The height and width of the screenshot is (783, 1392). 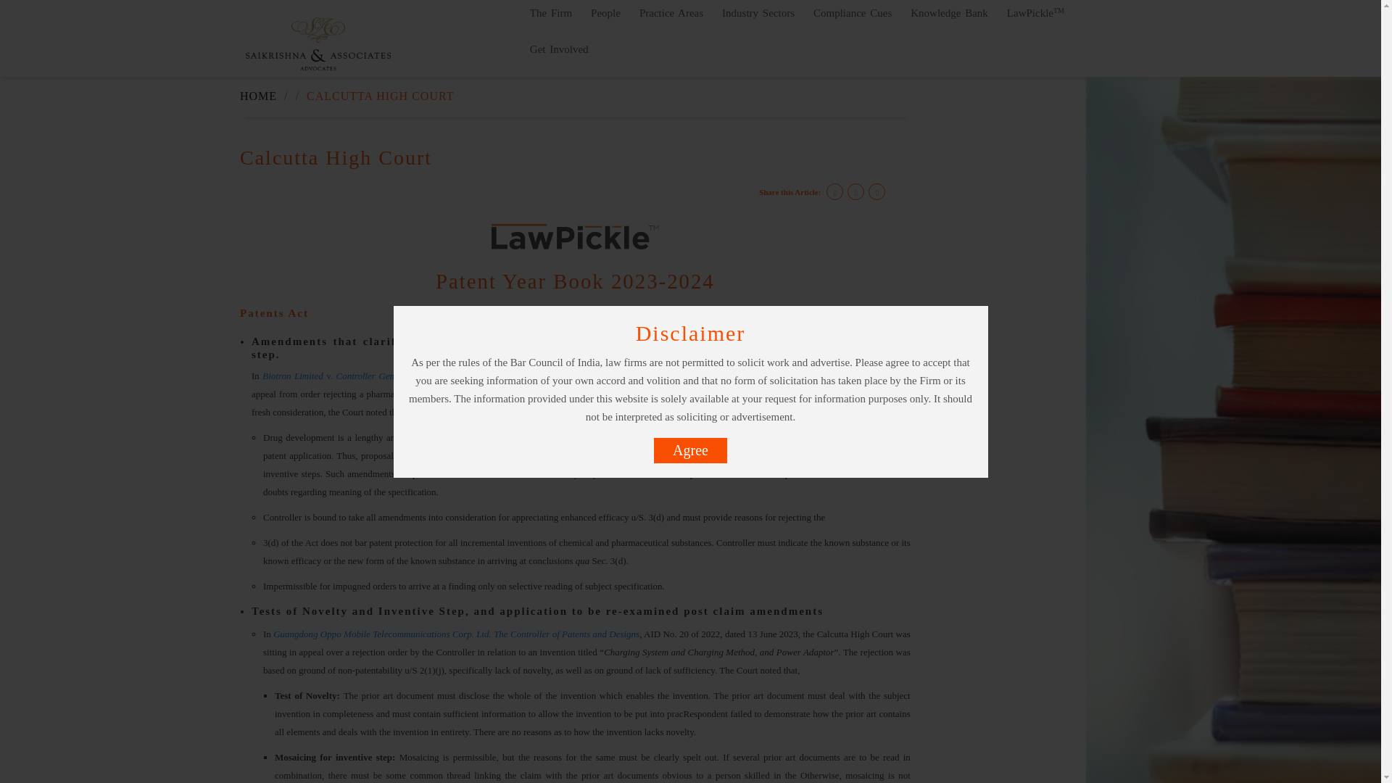 I want to click on Practice Areas, so click(x=671, y=20).